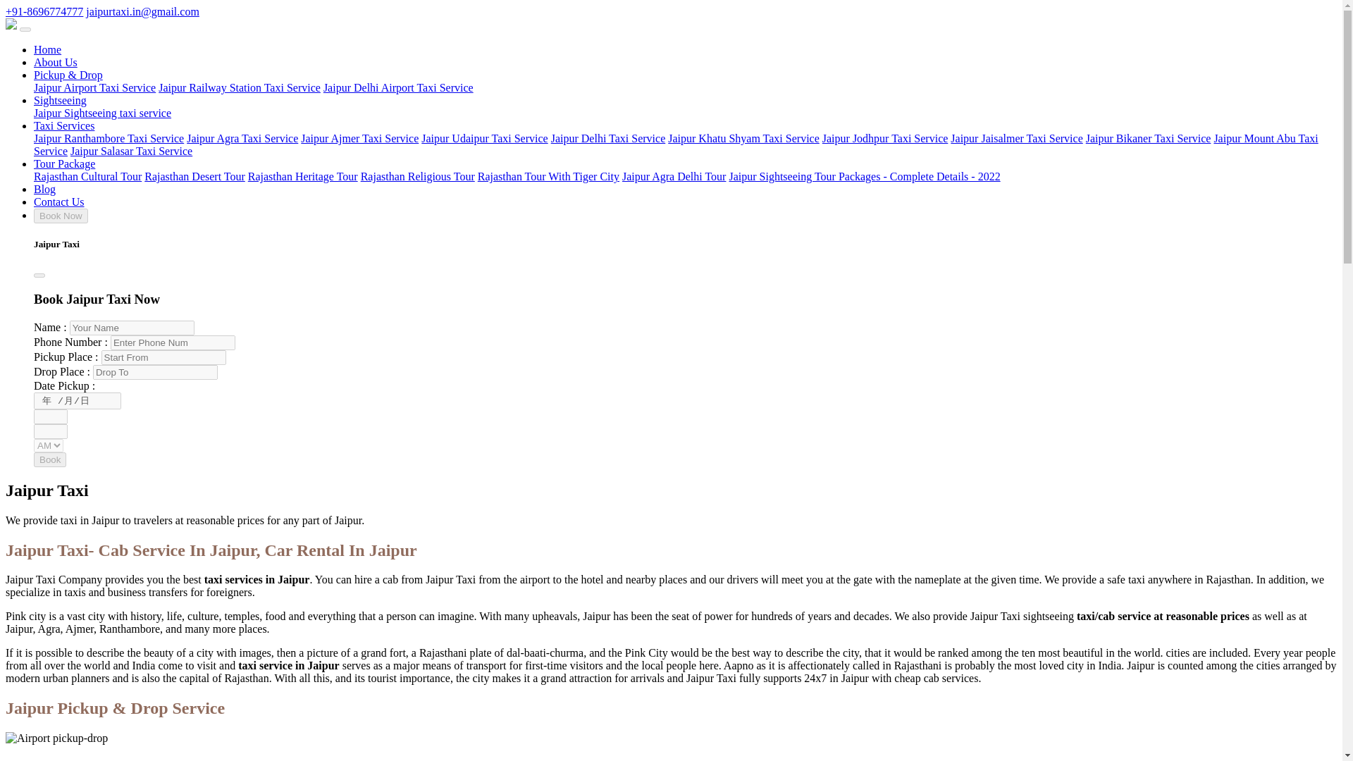  What do you see at coordinates (87, 176) in the screenshot?
I see `Rajasthan Cultural Tour` at bounding box center [87, 176].